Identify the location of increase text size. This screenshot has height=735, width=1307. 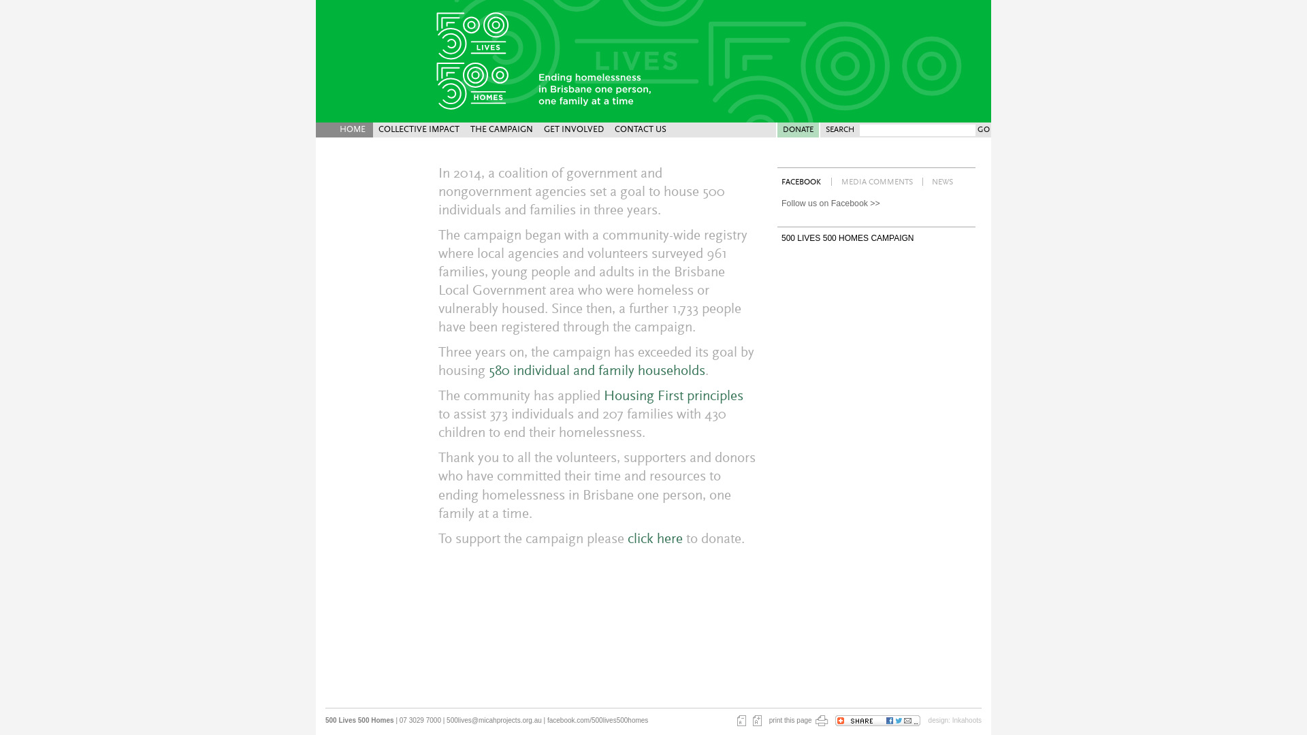
(757, 721).